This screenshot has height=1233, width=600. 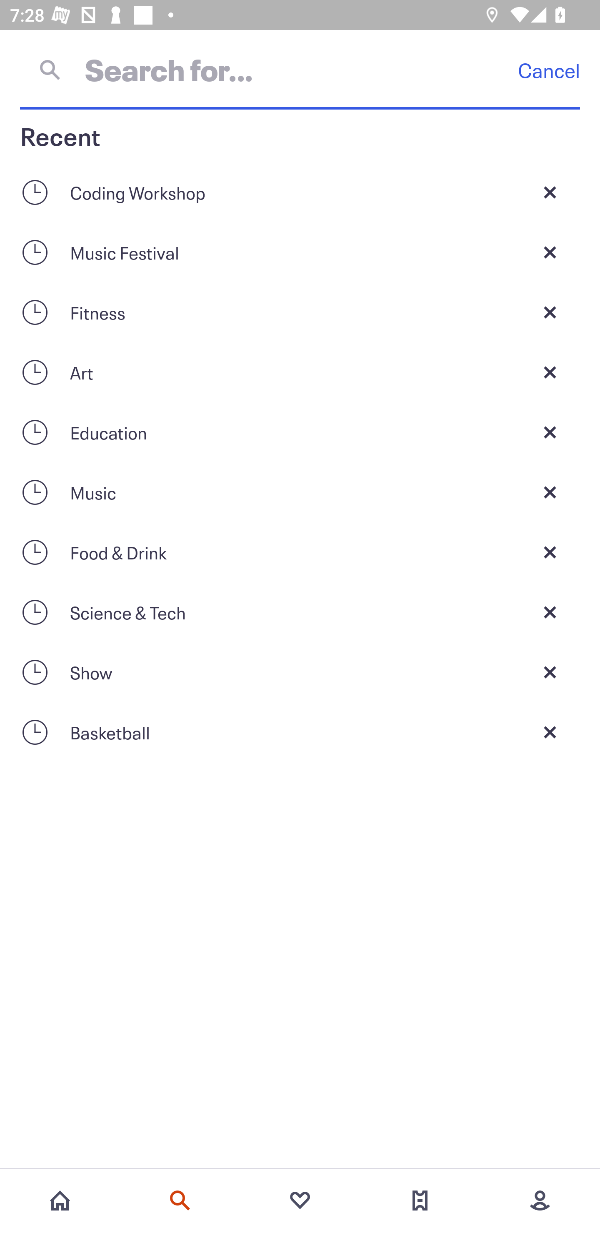 I want to click on Close current screen, so click(x=550, y=432).